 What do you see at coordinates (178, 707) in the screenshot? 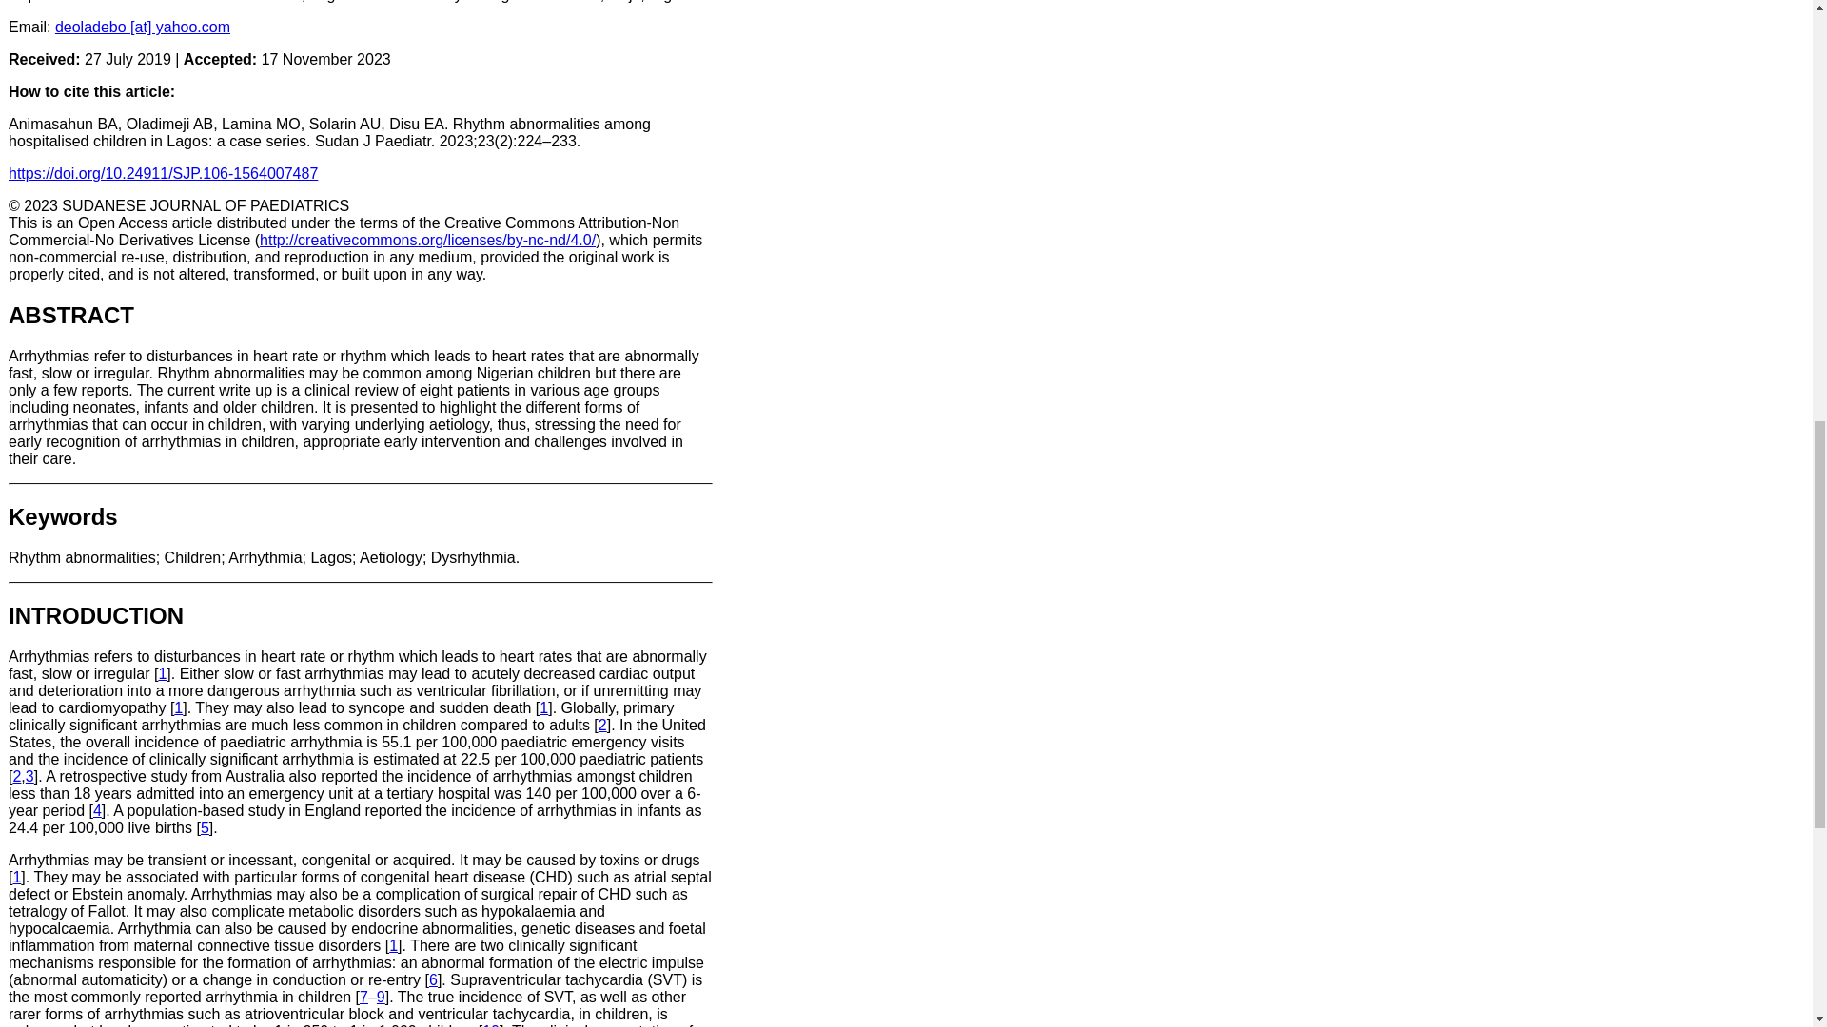
I see `1` at bounding box center [178, 707].